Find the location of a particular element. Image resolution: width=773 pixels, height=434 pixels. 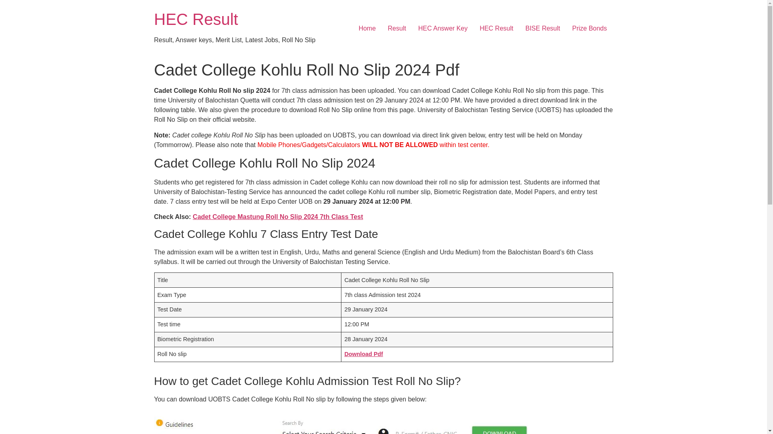

Home is located at coordinates (367, 28).